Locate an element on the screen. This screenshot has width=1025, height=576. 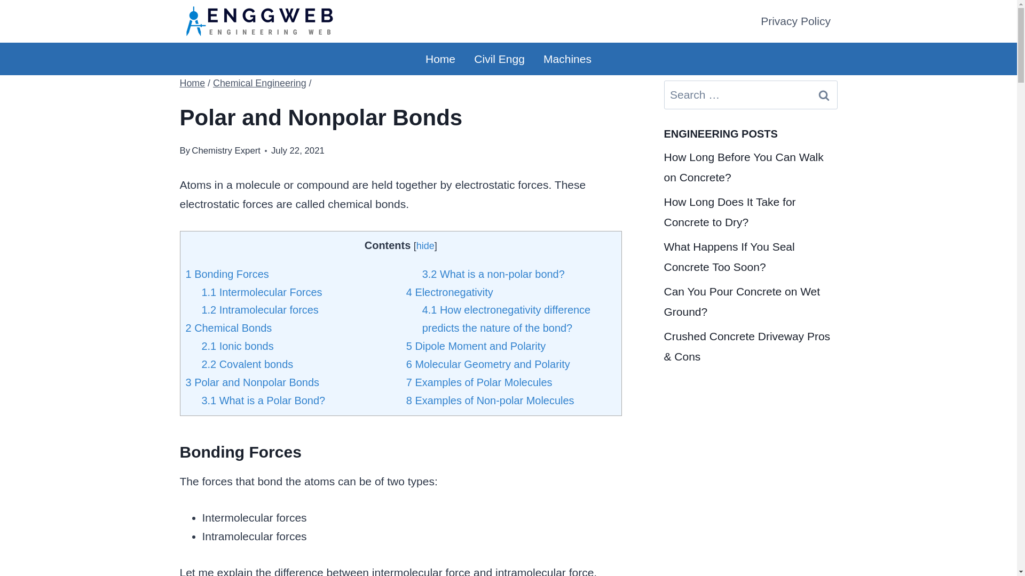
4 Electronegativity is located at coordinates (450, 292).